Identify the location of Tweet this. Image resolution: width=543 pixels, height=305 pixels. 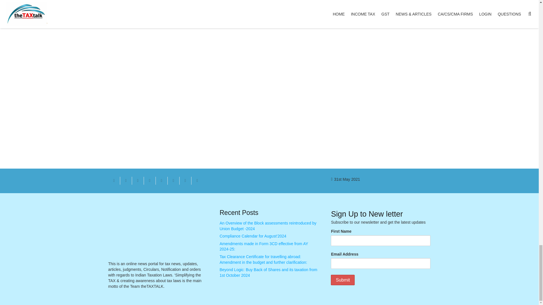
(138, 181).